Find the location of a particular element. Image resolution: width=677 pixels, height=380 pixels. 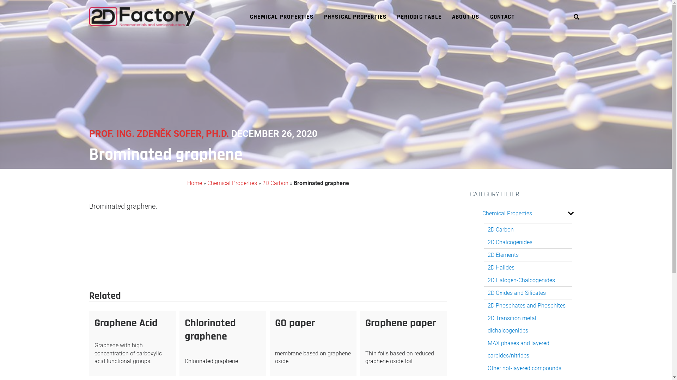

2D Chalcogenides is located at coordinates (510, 242).